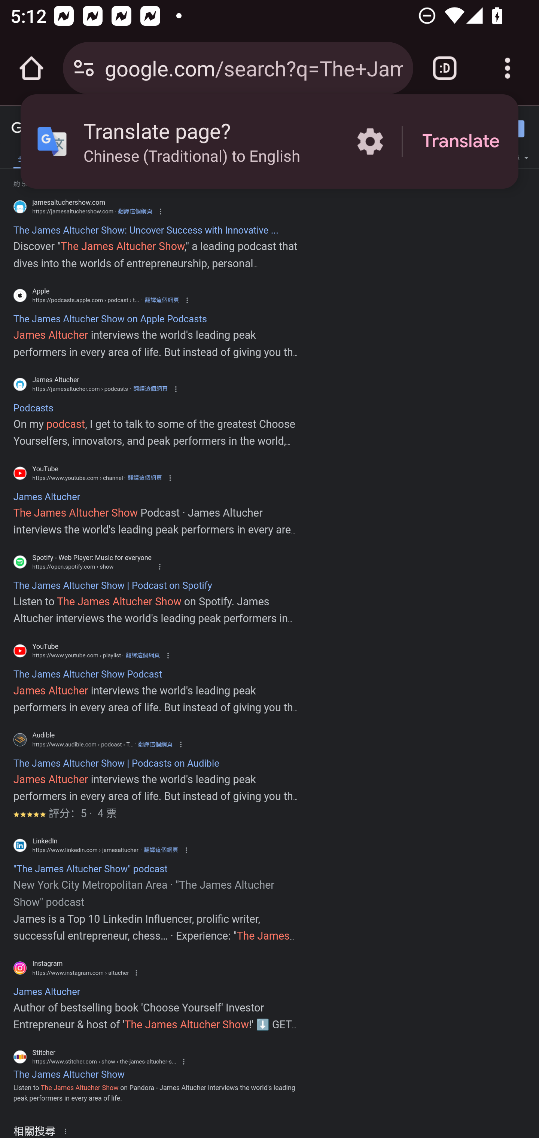 This screenshot has height=1138, width=539. What do you see at coordinates (144, 478) in the screenshot?
I see `翻譯這個網頁` at bounding box center [144, 478].